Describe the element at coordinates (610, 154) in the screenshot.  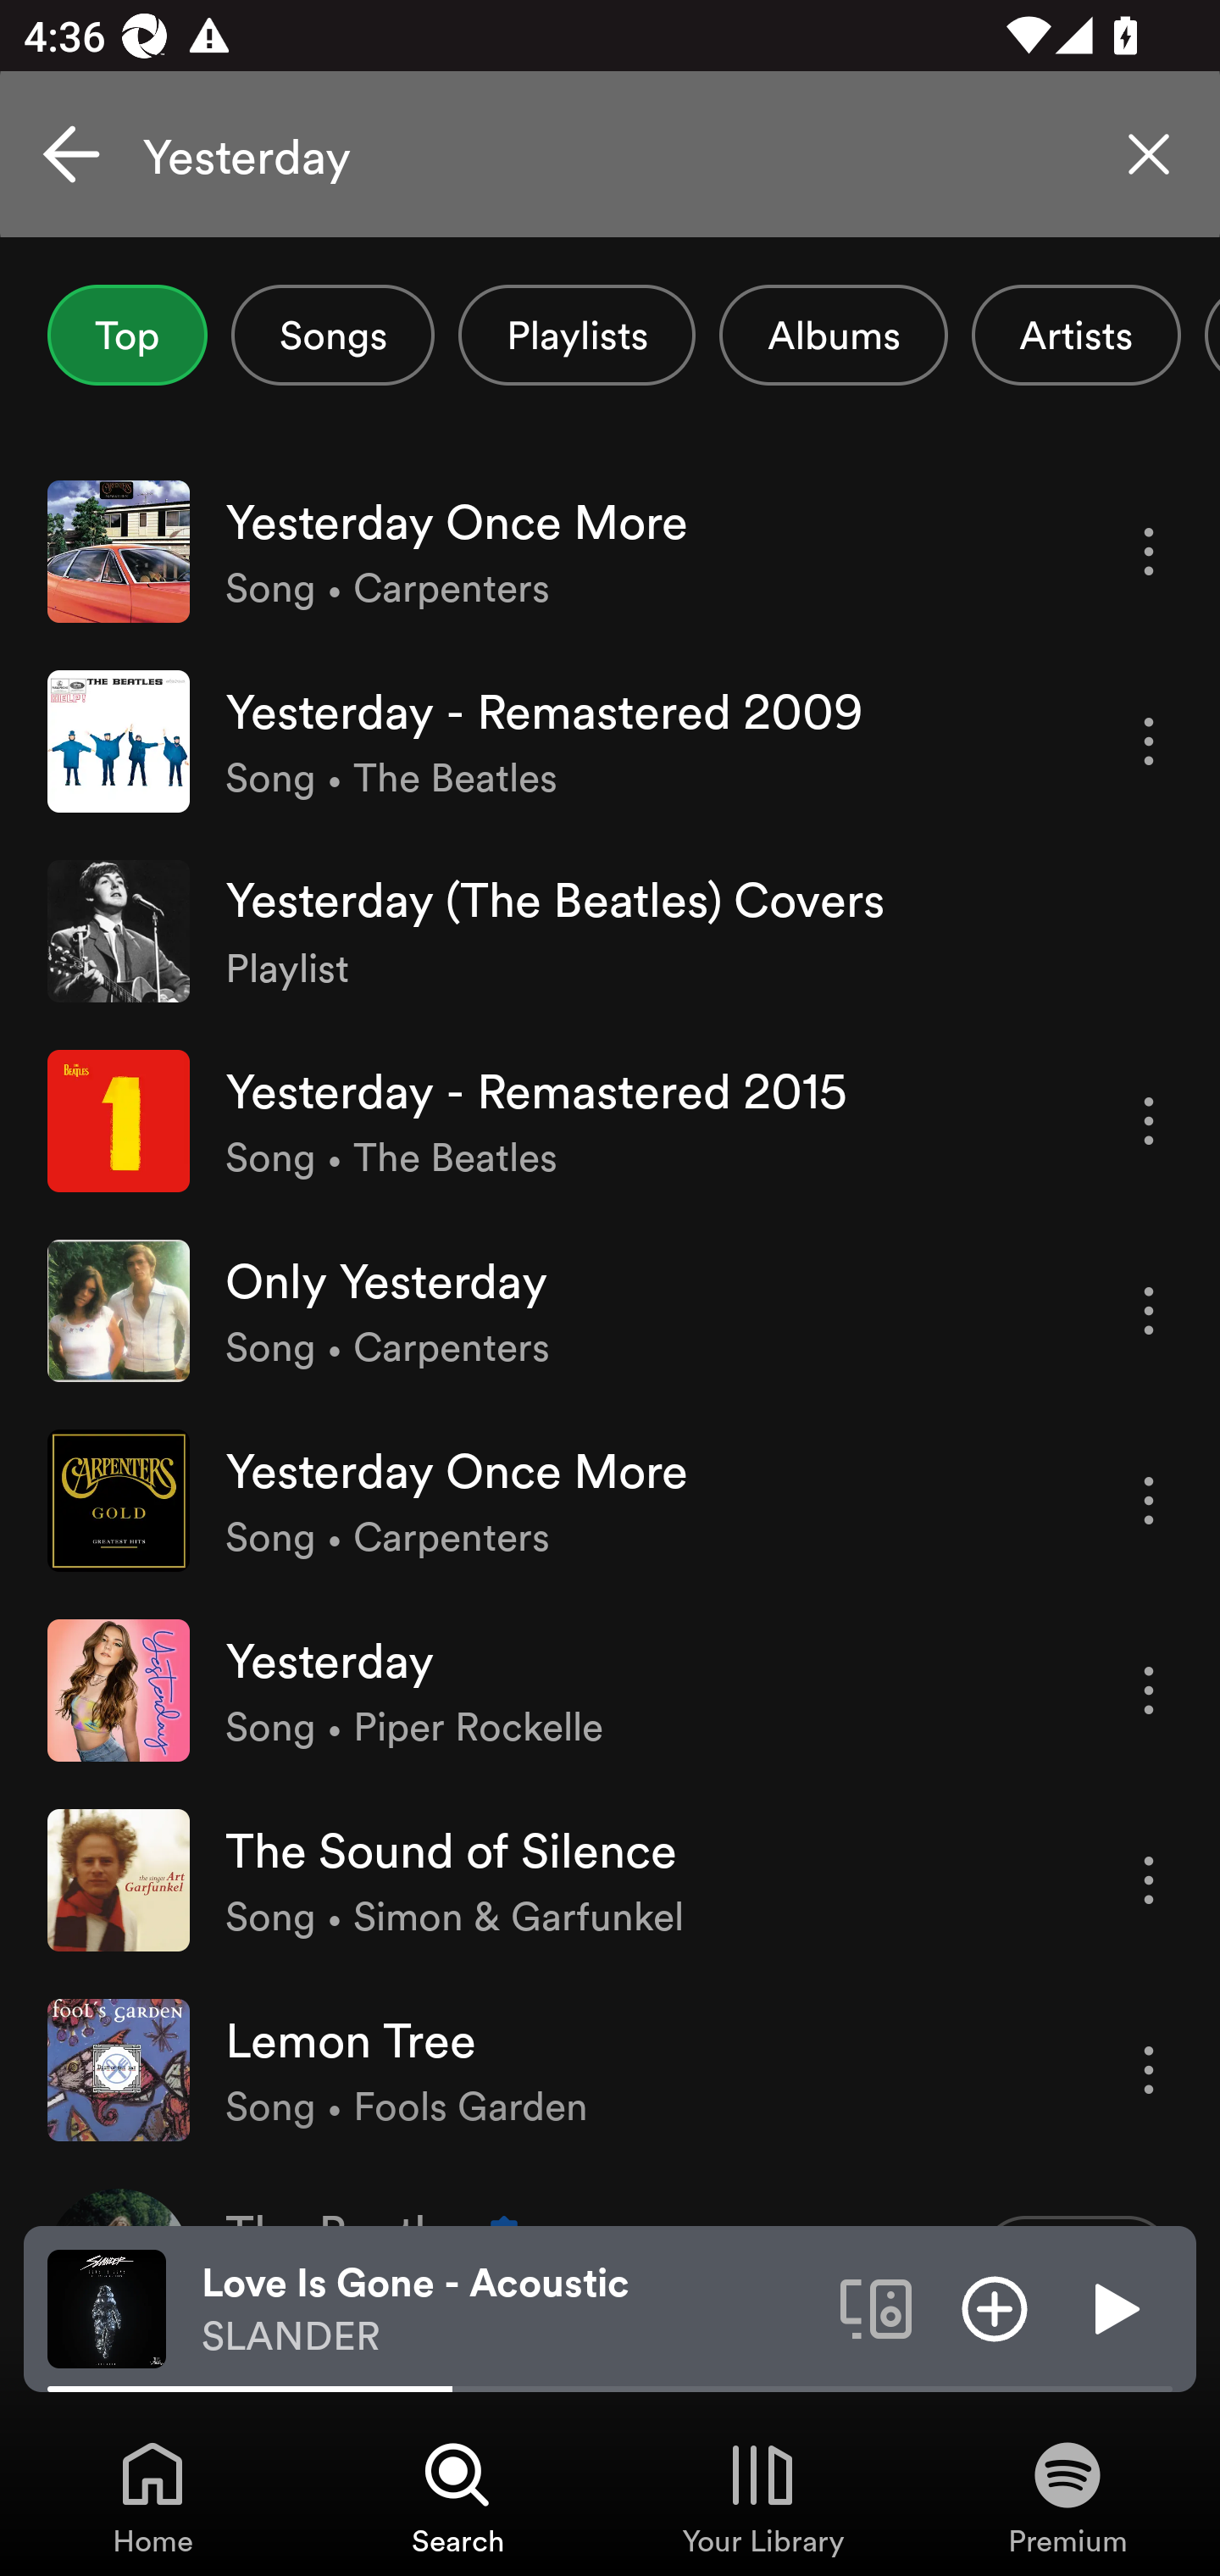
I see `Yesterday` at that location.